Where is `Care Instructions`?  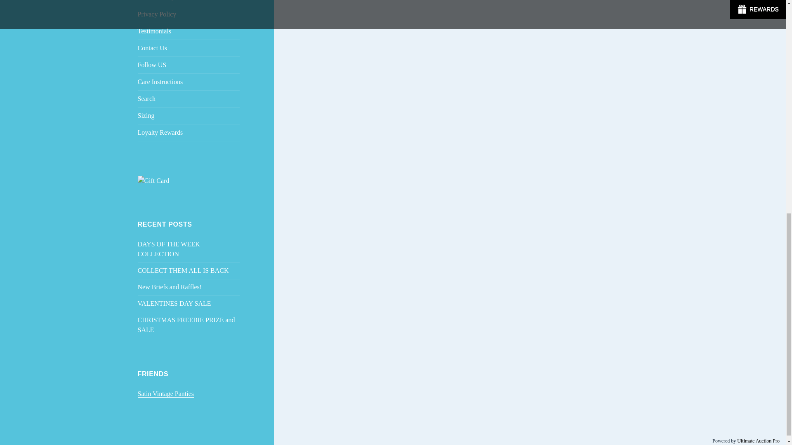
Care Instructions is located at coordinates (189, 82).